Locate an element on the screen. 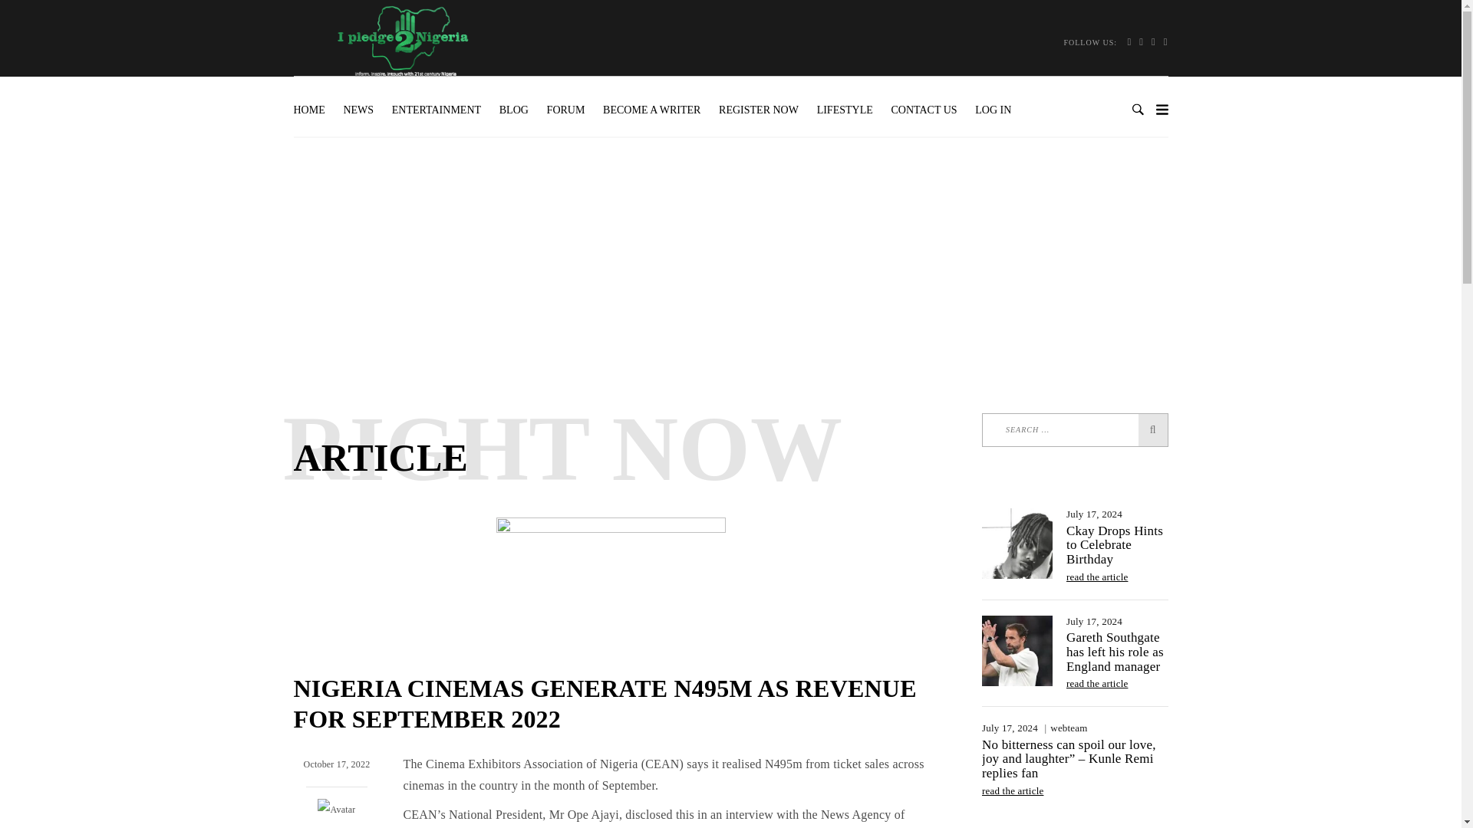 This screenshot has height=828, width=1473. CONTACT US is located at coordinates (924, 110).